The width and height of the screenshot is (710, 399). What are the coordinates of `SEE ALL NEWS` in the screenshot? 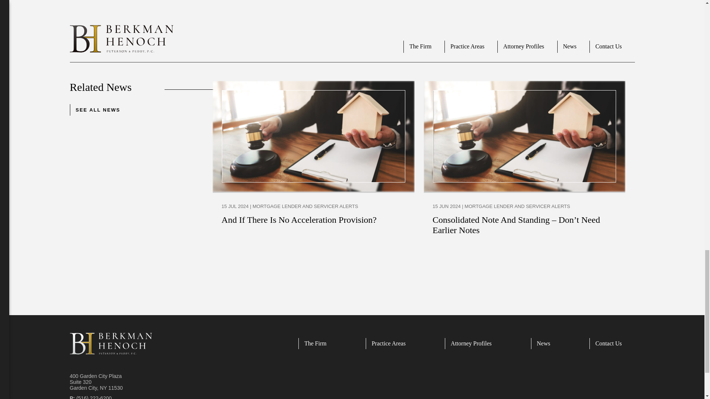 It's located at (98, 110).